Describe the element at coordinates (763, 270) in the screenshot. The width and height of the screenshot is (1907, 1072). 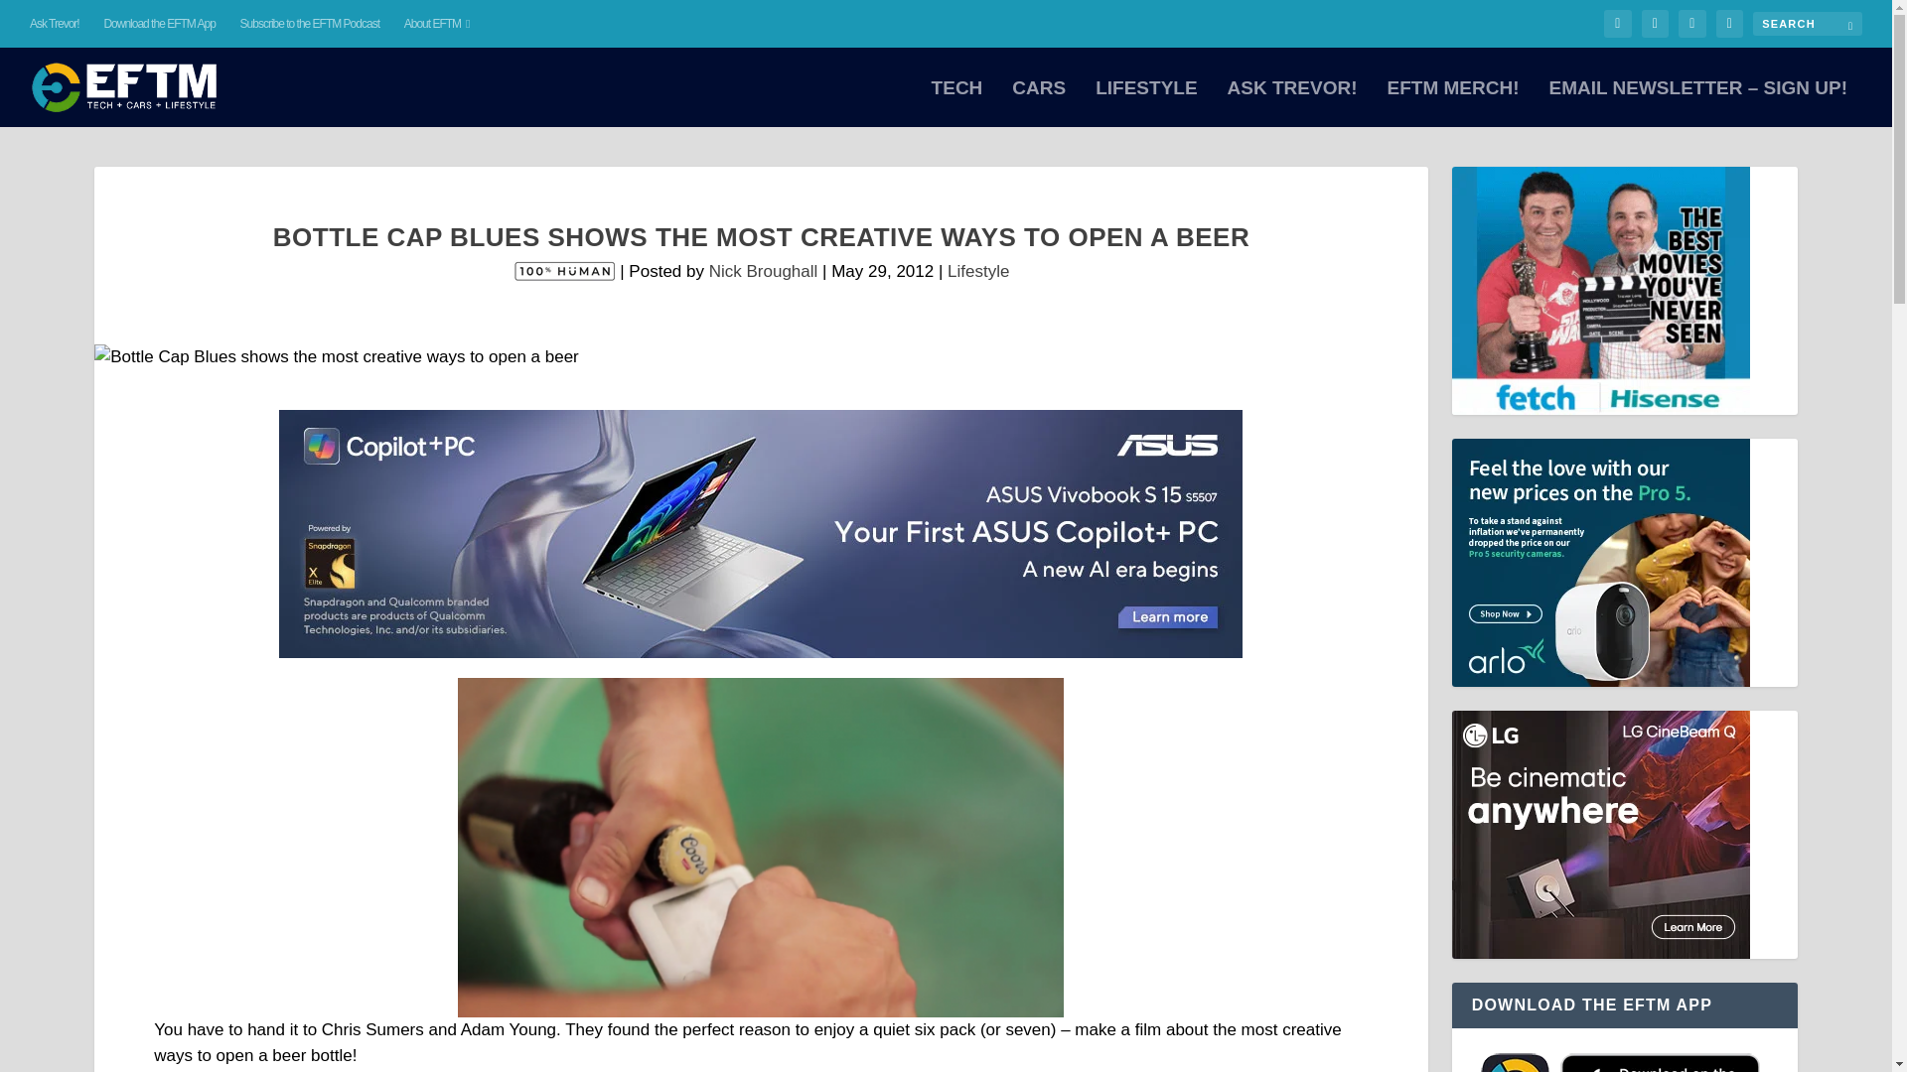
I see `Posts by Nick Broughall` at that location.